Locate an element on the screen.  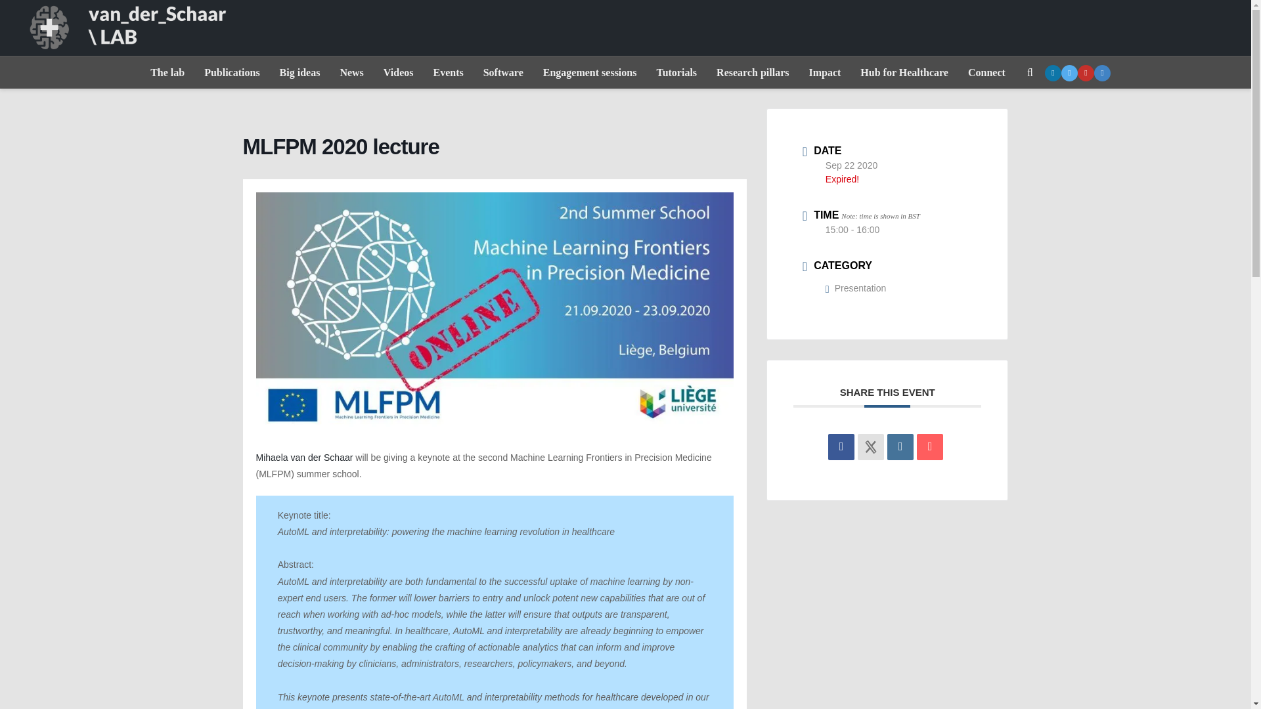
Software is located at coordinates (503, 73).